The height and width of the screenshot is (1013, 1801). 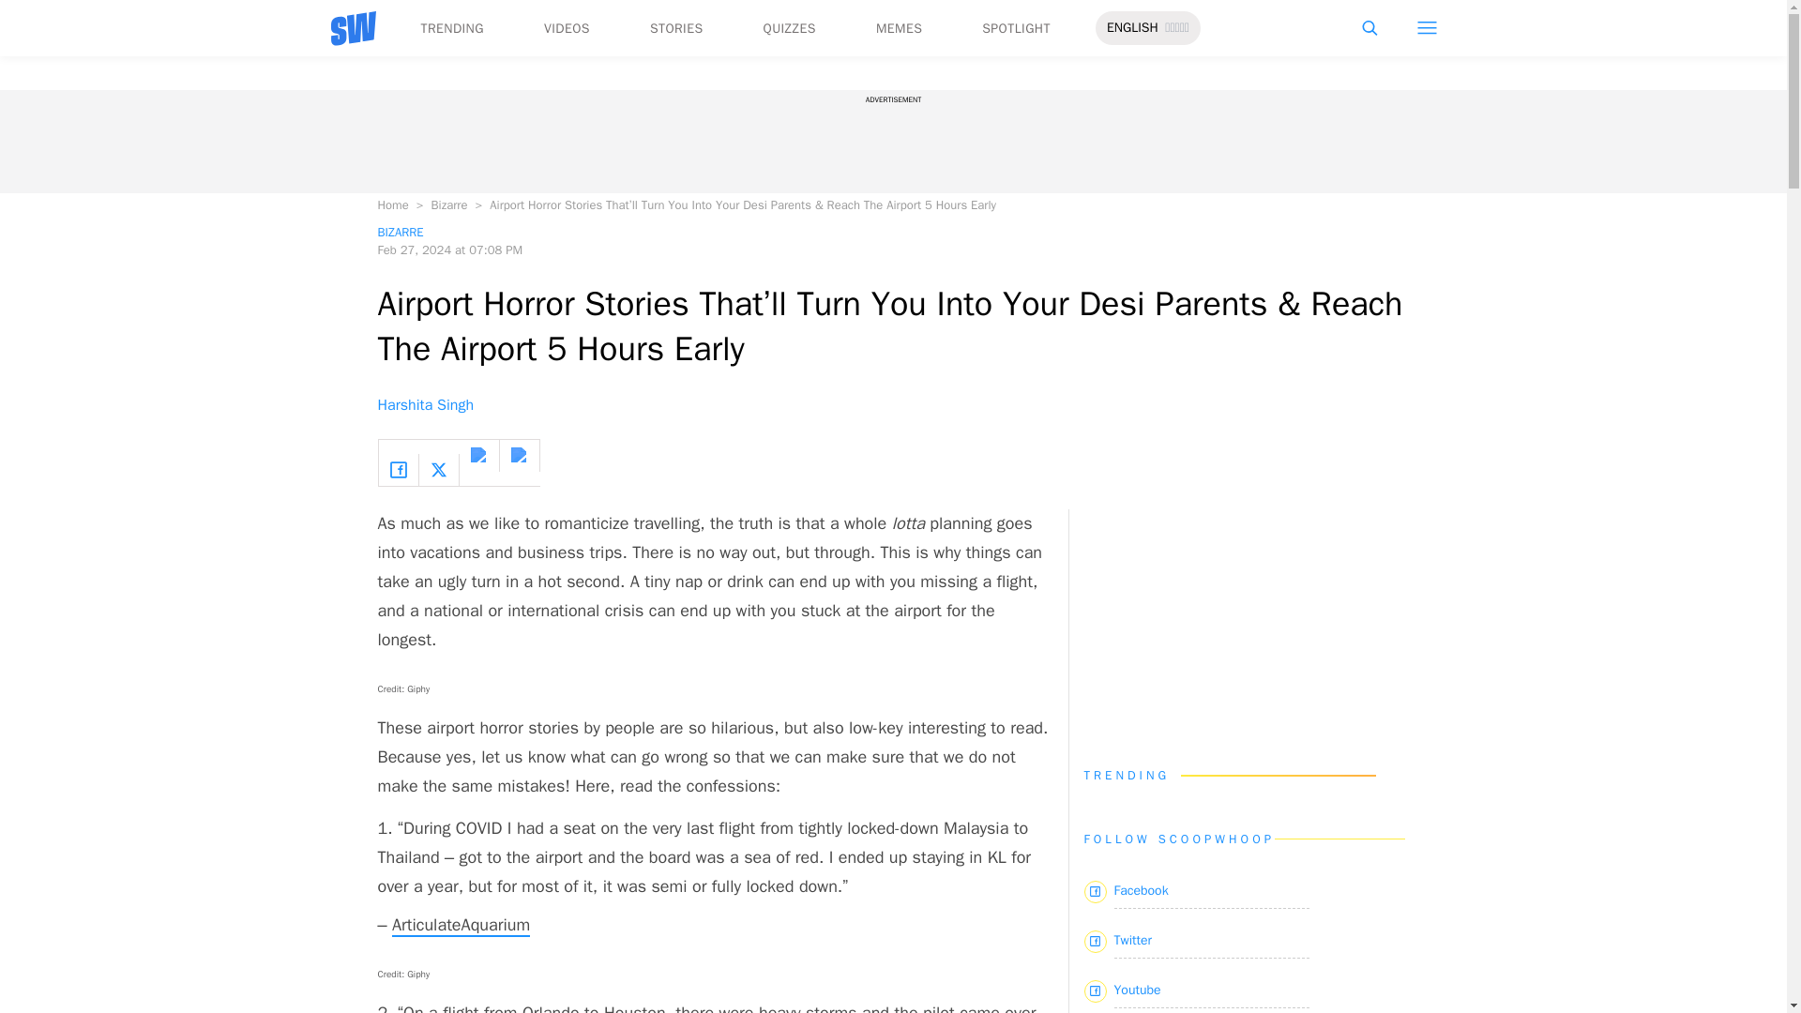 What do you see at coordinates (790, 28) in the screenshot?
I see `QUIZZES` at bounding box center [790, 28].